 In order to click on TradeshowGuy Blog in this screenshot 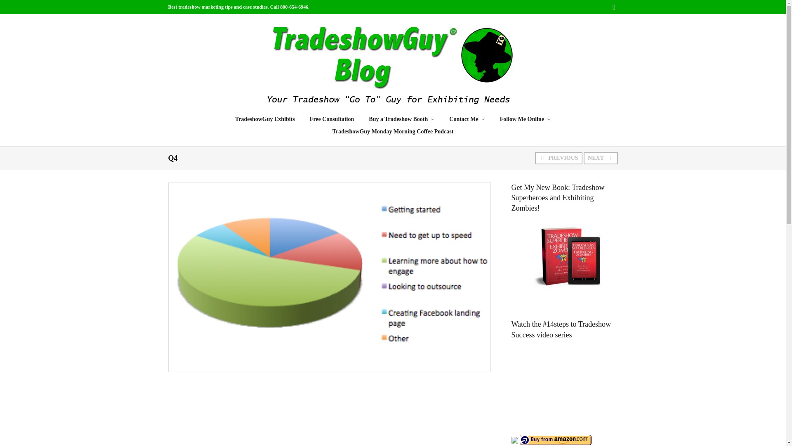, I will do `click(393, 62)`.